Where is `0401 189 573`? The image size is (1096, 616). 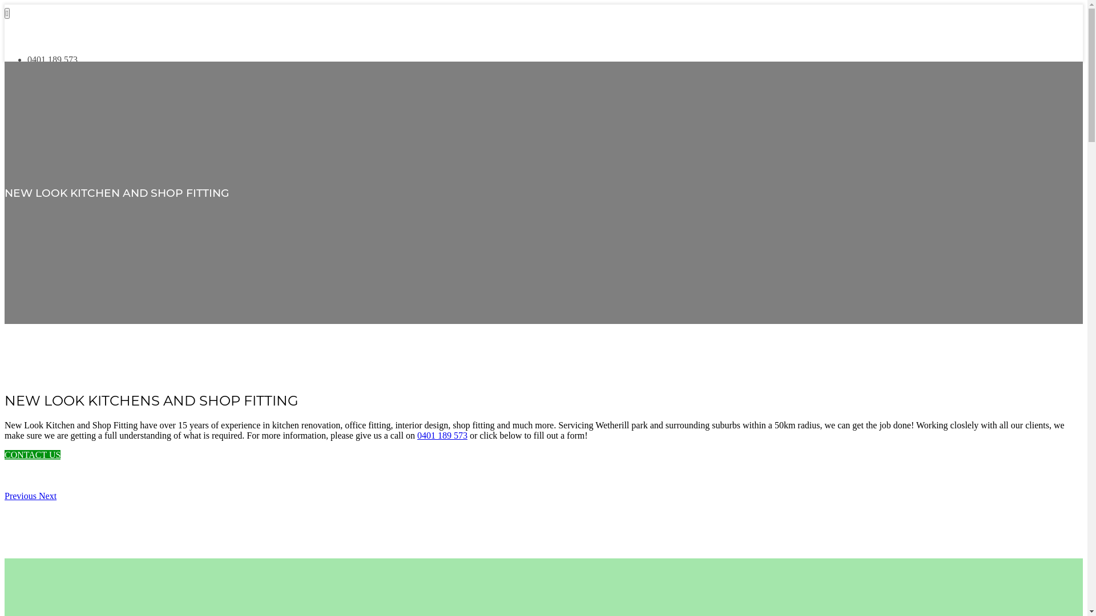 0401 189 573 is located at coordinates (53, 59).